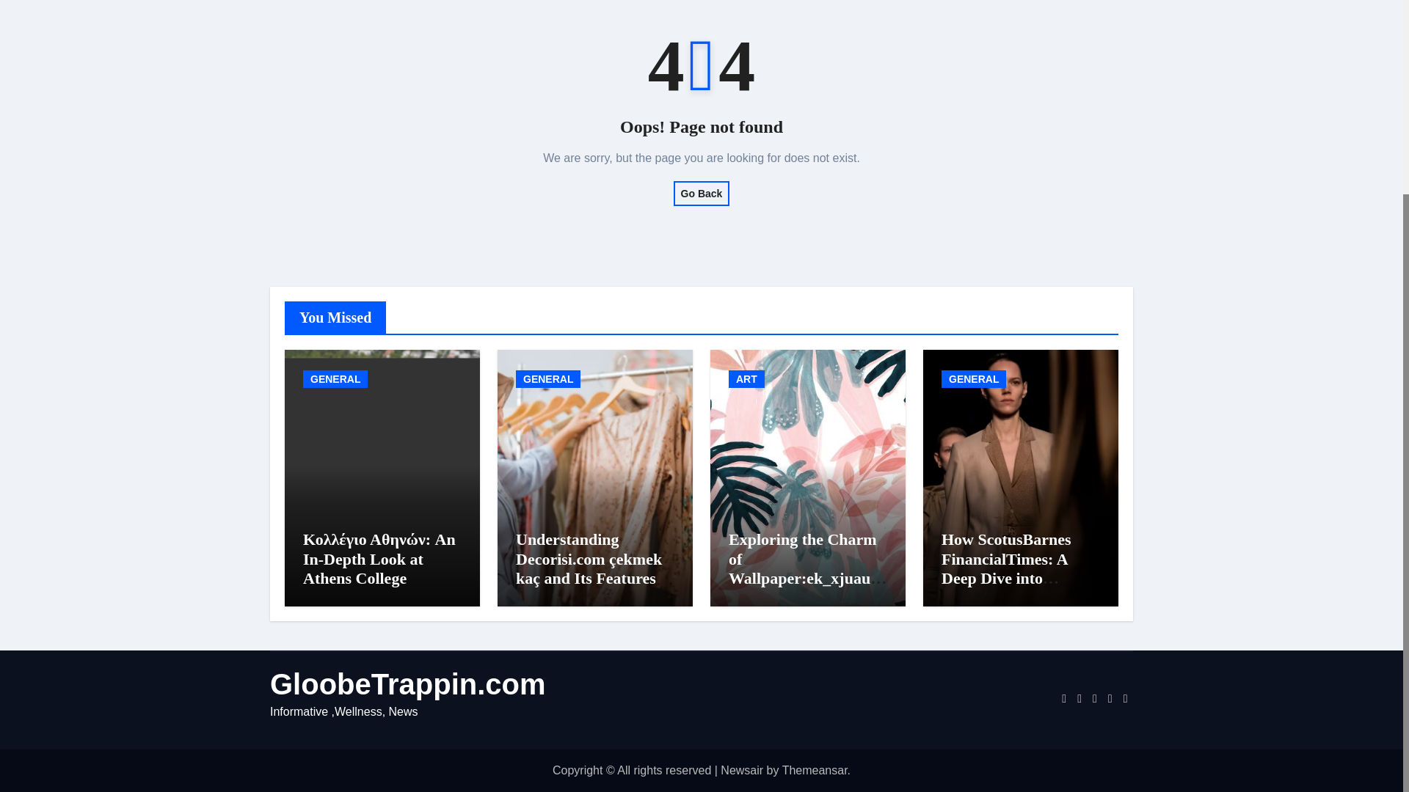 This screenshot has width=1409, height=792. Describe the element at coordinates (335, 379) in the screenshot. I see `GENERAL` at that location.